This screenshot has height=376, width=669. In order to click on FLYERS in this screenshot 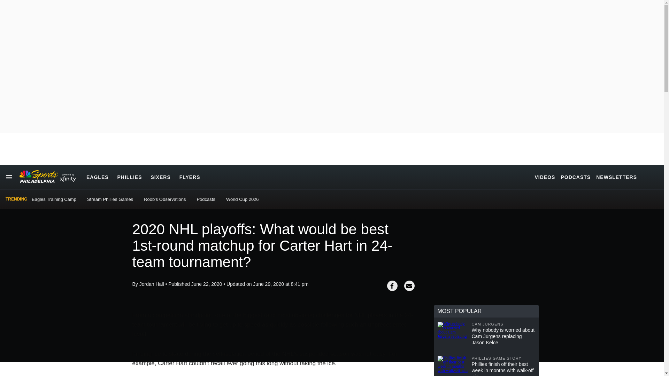, I will do `click(190, 177)`.